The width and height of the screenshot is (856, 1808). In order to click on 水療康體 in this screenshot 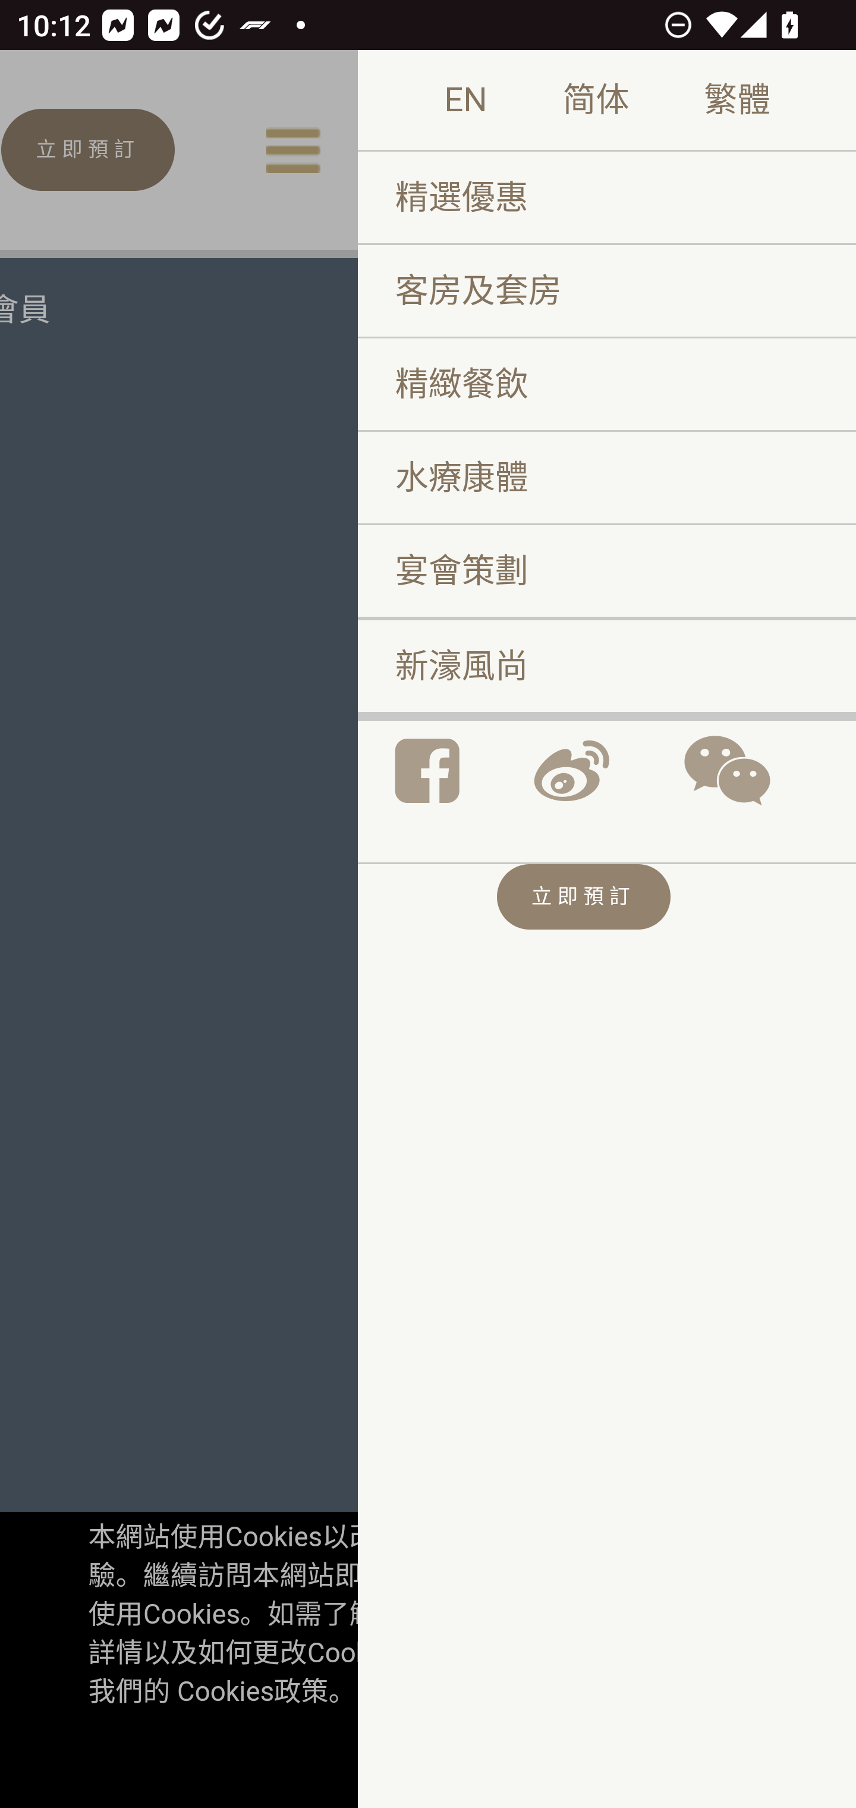, I will do `click(606, 477)`.